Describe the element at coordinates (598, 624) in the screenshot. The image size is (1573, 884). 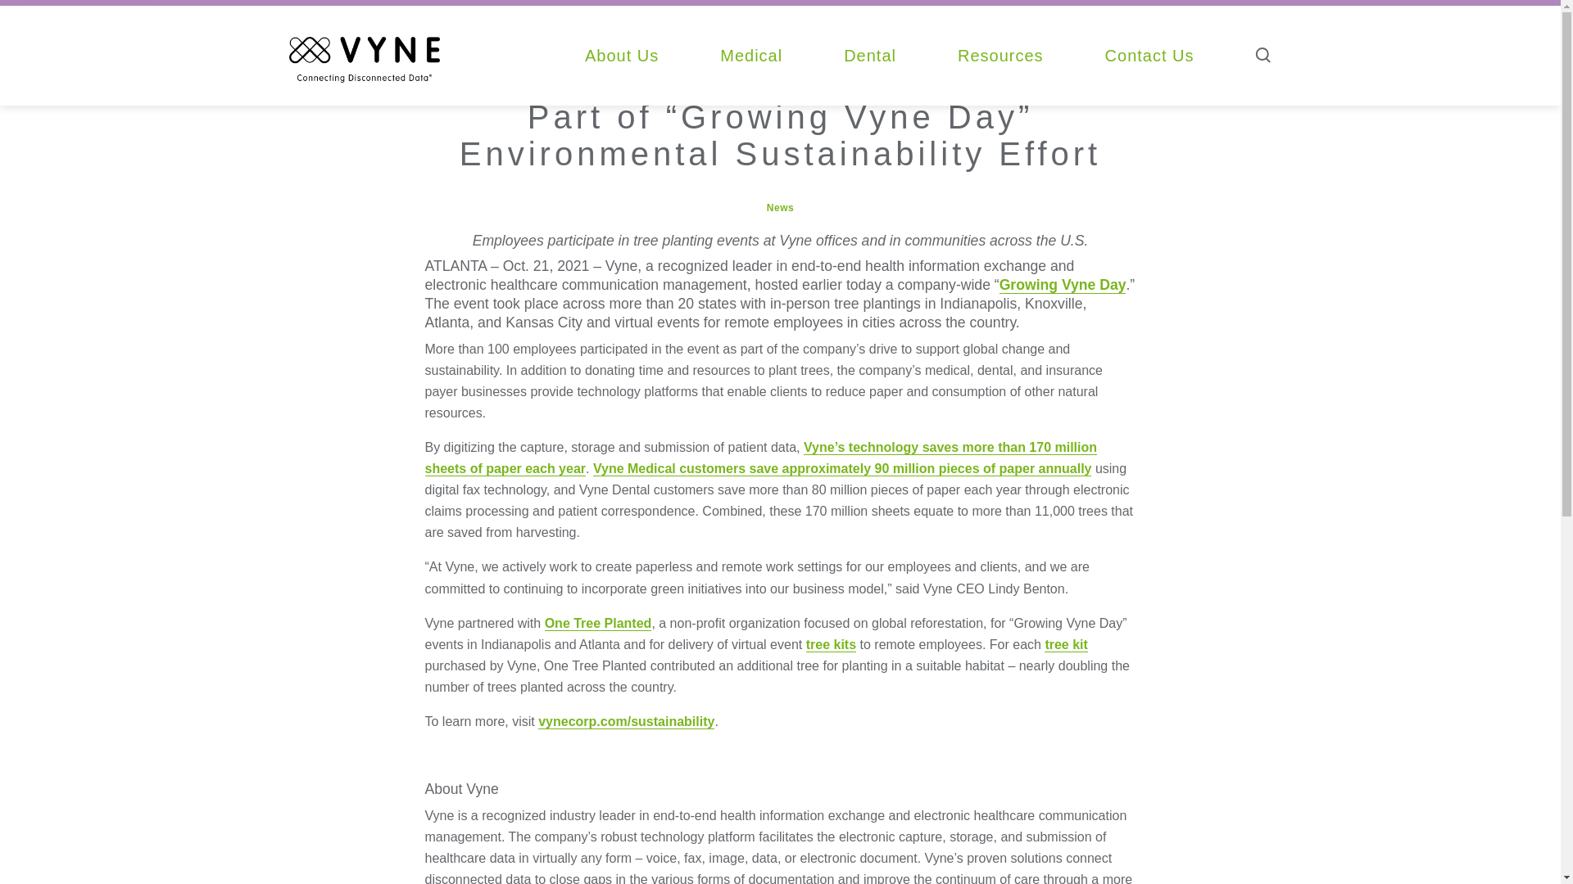
I see `One Tree Planted` at that location.